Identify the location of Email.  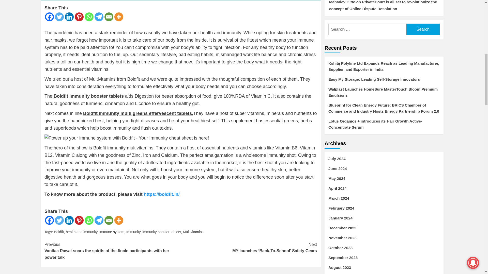
(109, 220).